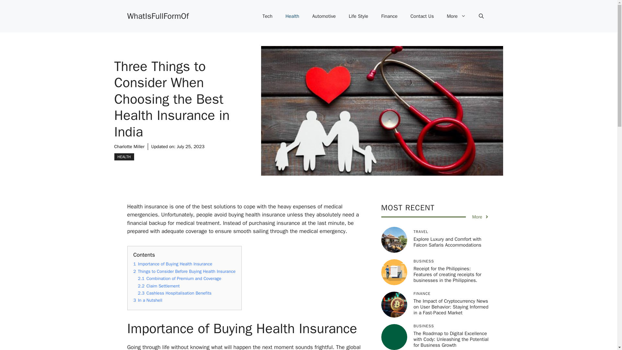 The image size is (622, 350). Describe the element at coordinates (389, 16) in the screenshot. I see `Finance` at that location.